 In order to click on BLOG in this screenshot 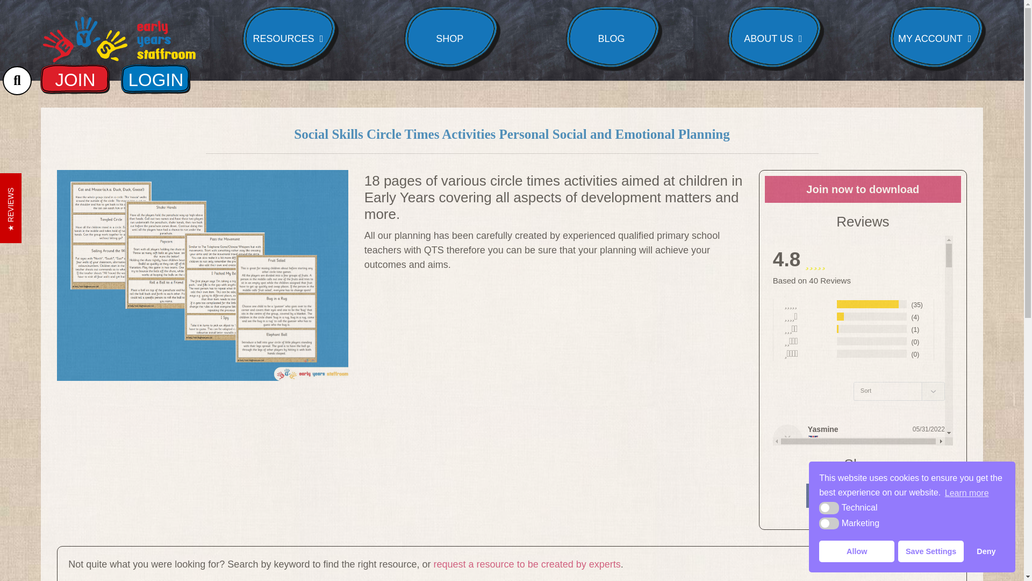, I will do `click(614, 38)`.